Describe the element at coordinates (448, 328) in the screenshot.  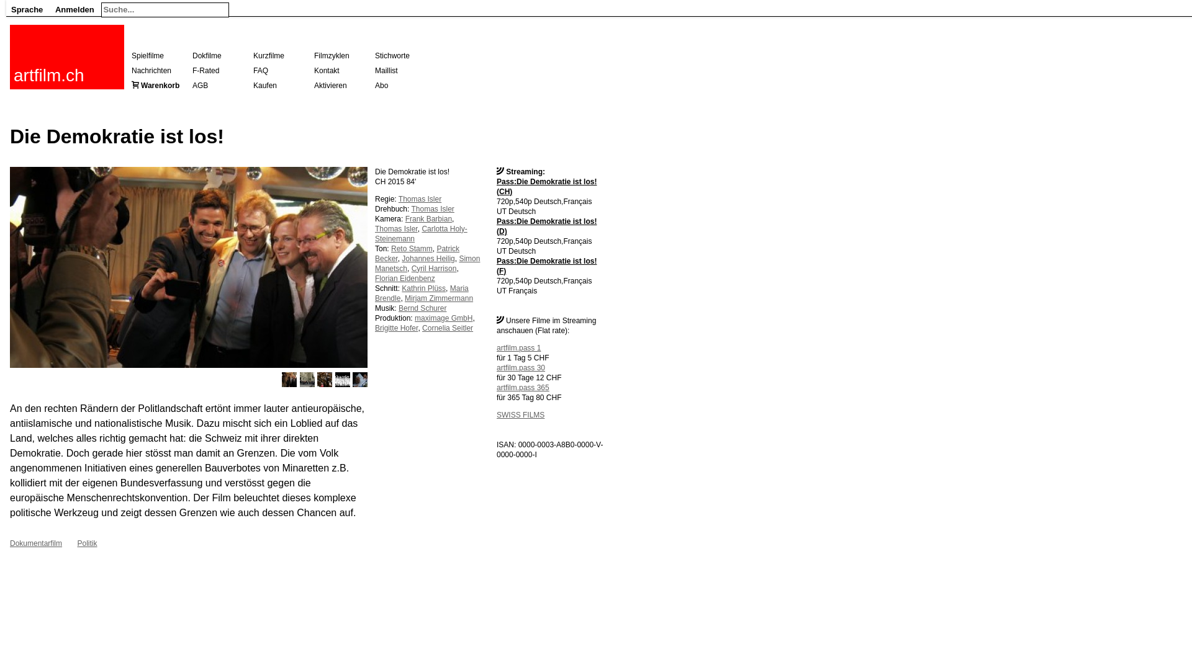
I see `Cornelia Seitler` at that location.